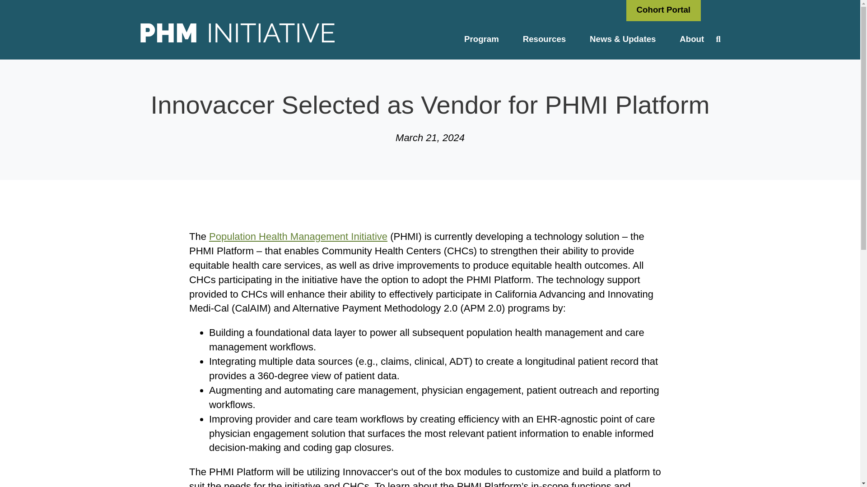  I want to click on Cohort Portal, so click(664, 10).